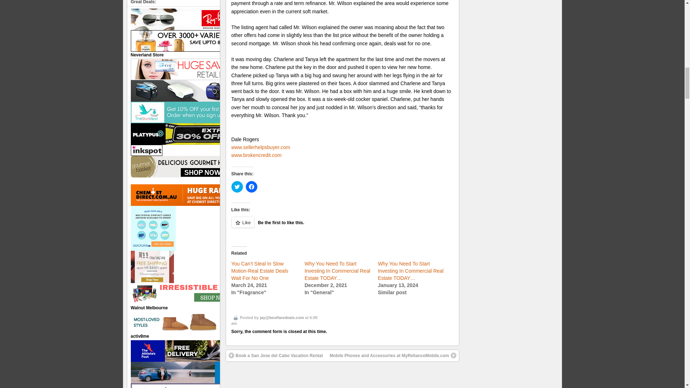  Describe the element at coordinates (275, 356) in the screenshot. I see `  Book a San Jose del Cabo Vacation Rental` at that location.